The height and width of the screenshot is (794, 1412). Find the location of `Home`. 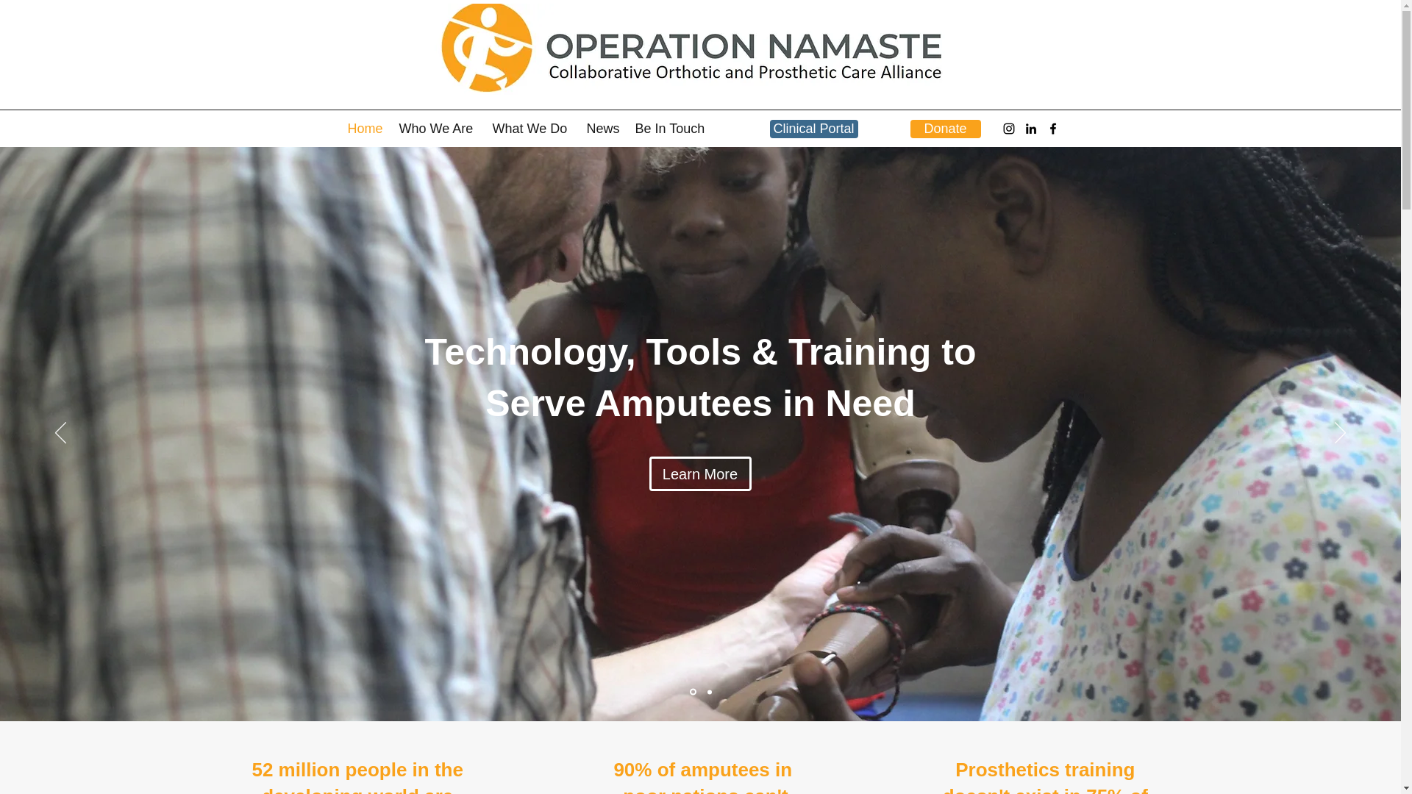

Home is located at coordinates (365, 128).